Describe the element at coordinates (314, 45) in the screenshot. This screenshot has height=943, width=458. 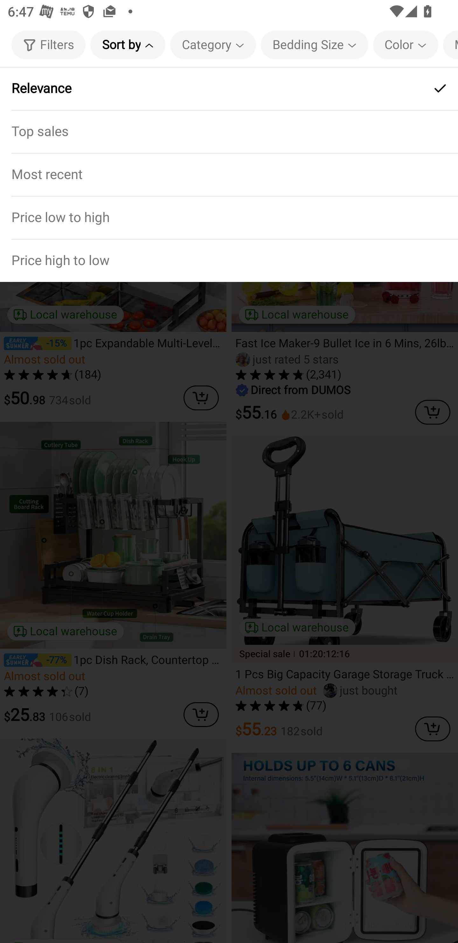
I see `Bedding Size` at that location.